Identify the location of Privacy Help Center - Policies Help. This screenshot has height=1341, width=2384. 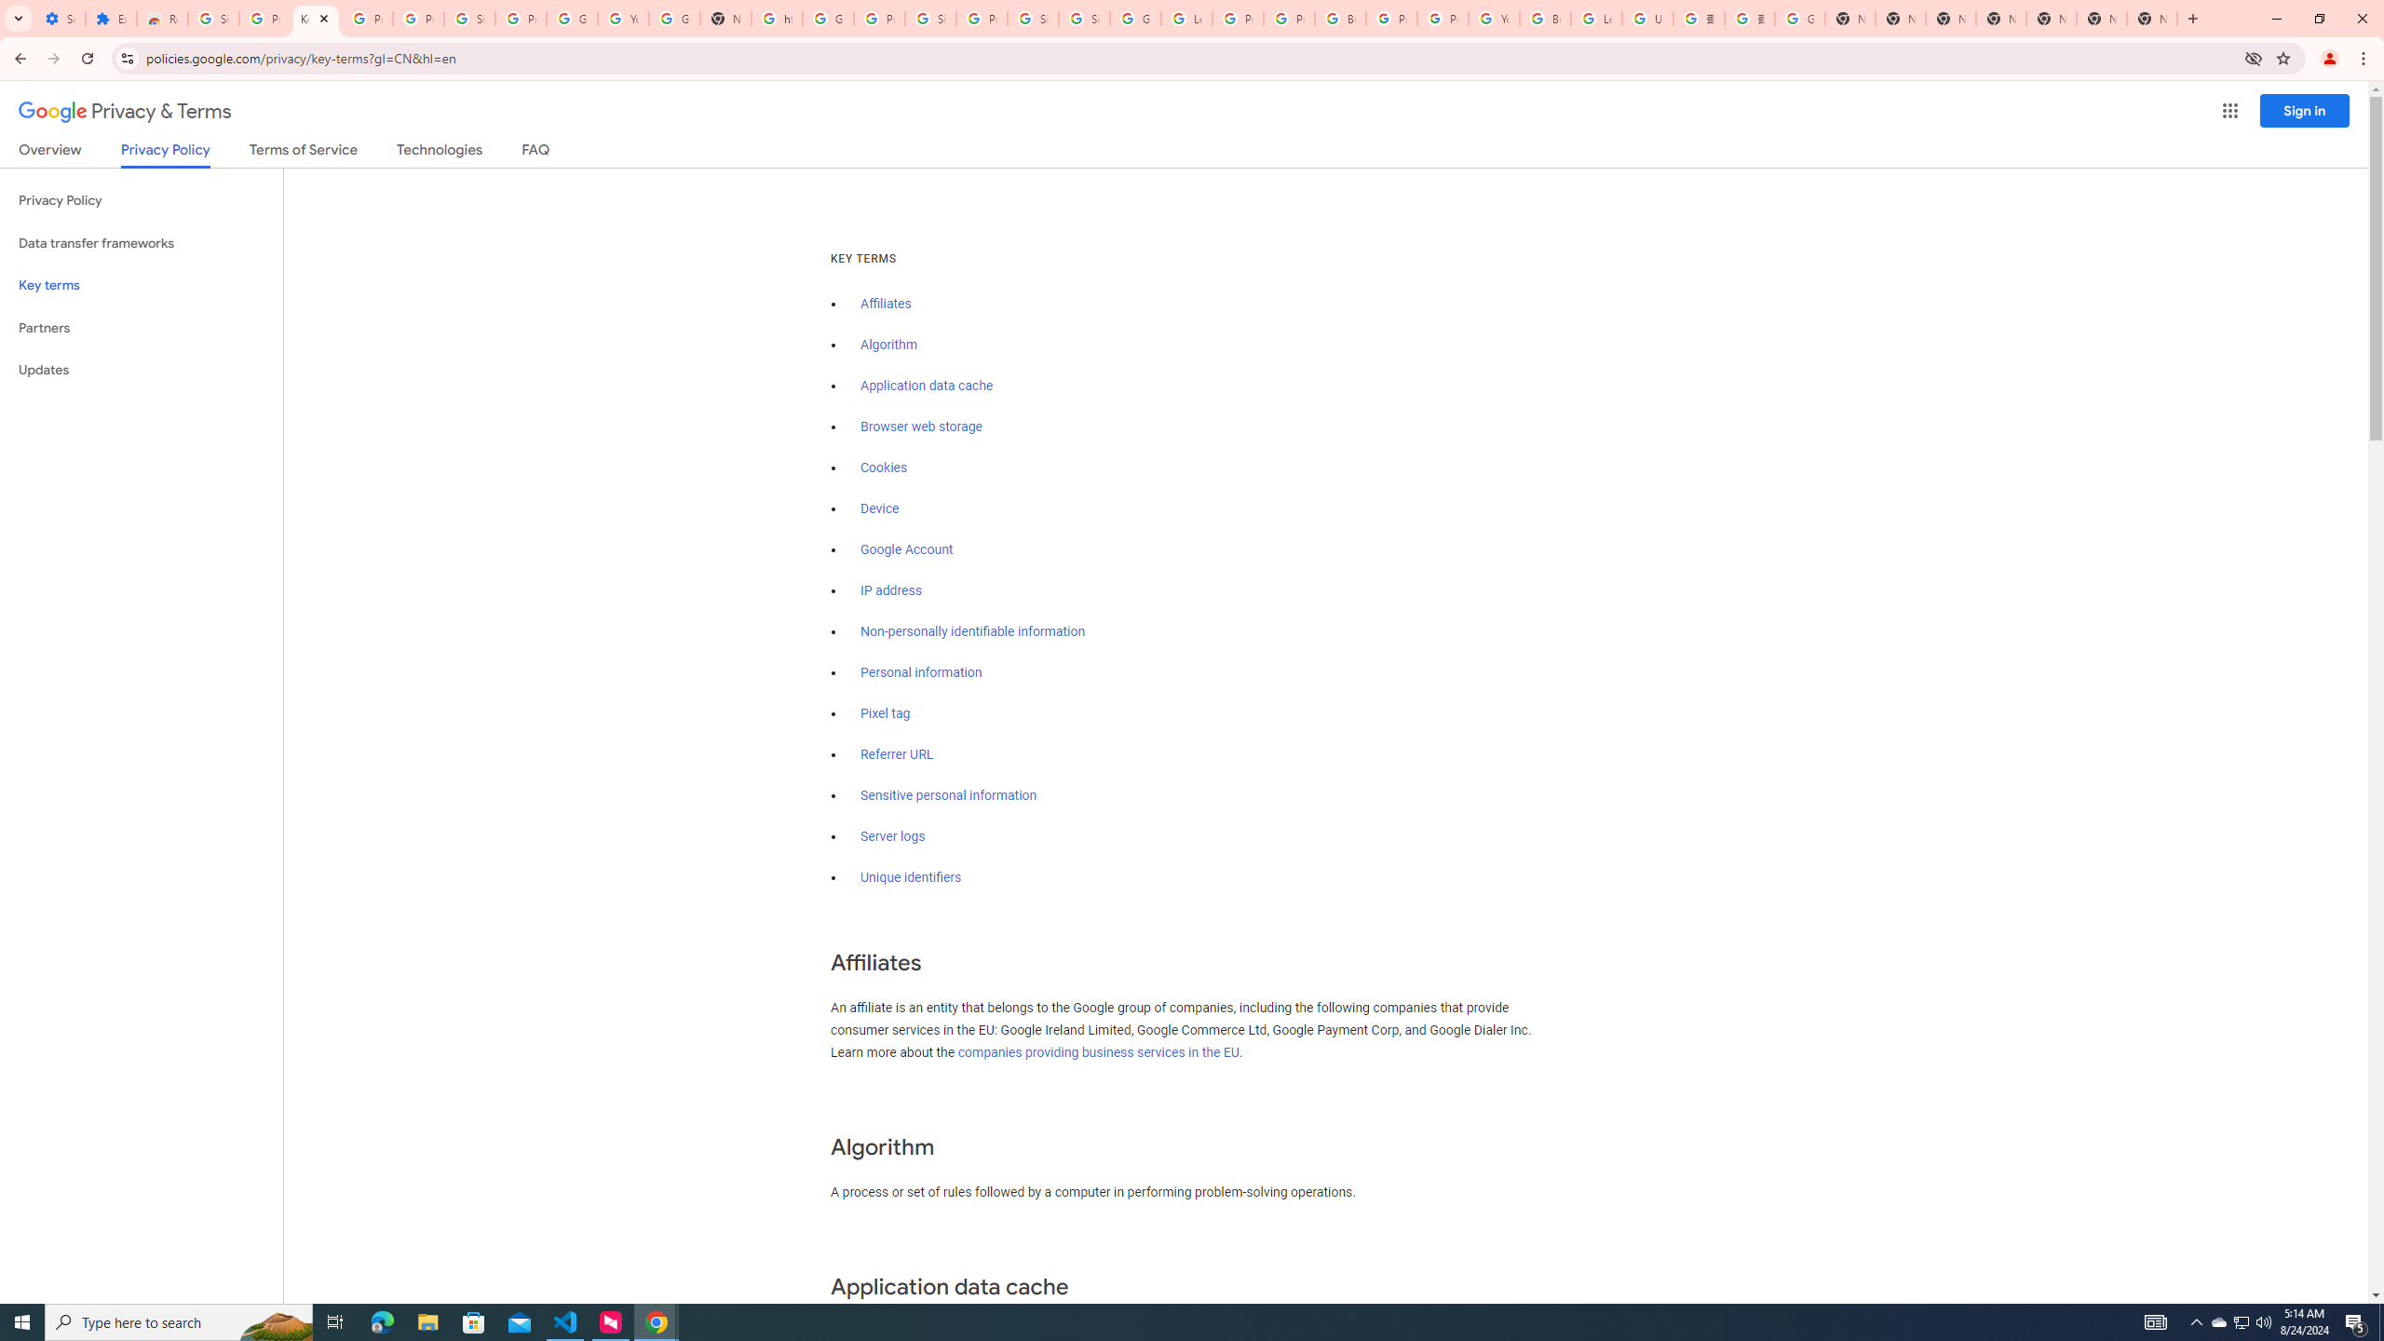
(1289, 19).